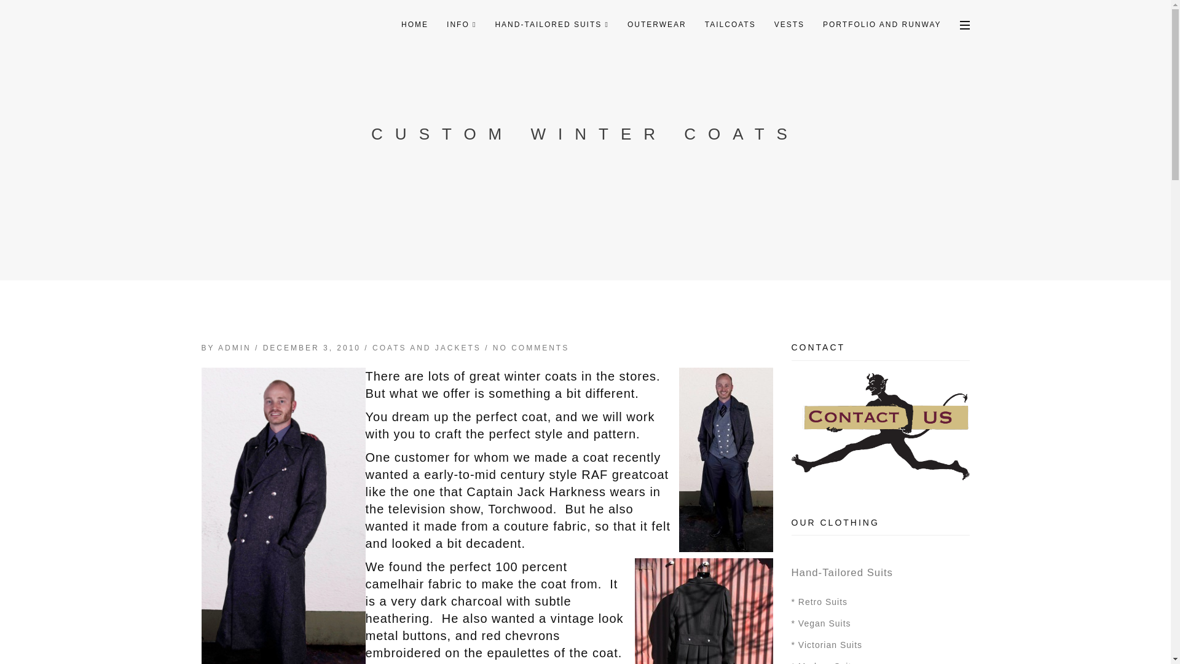 The image size is (1180, 664). I want to click on VESTS, so click(789, 25).